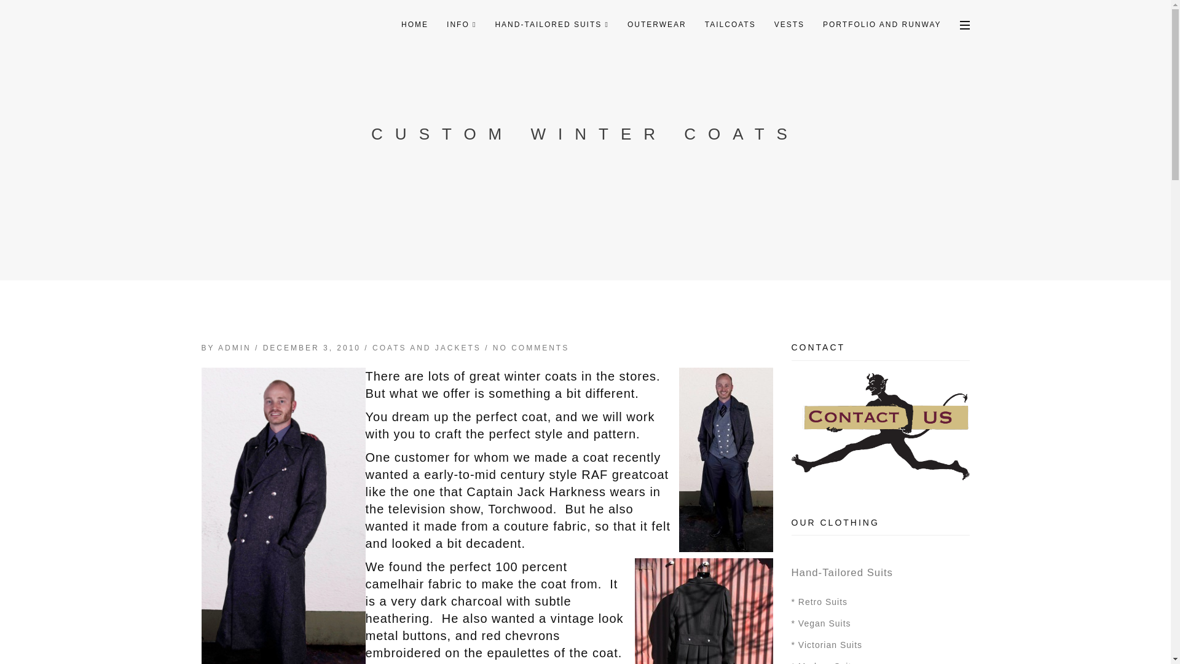 The image size is (1180, 664). I want to click on VESTS, so click(789, 25).